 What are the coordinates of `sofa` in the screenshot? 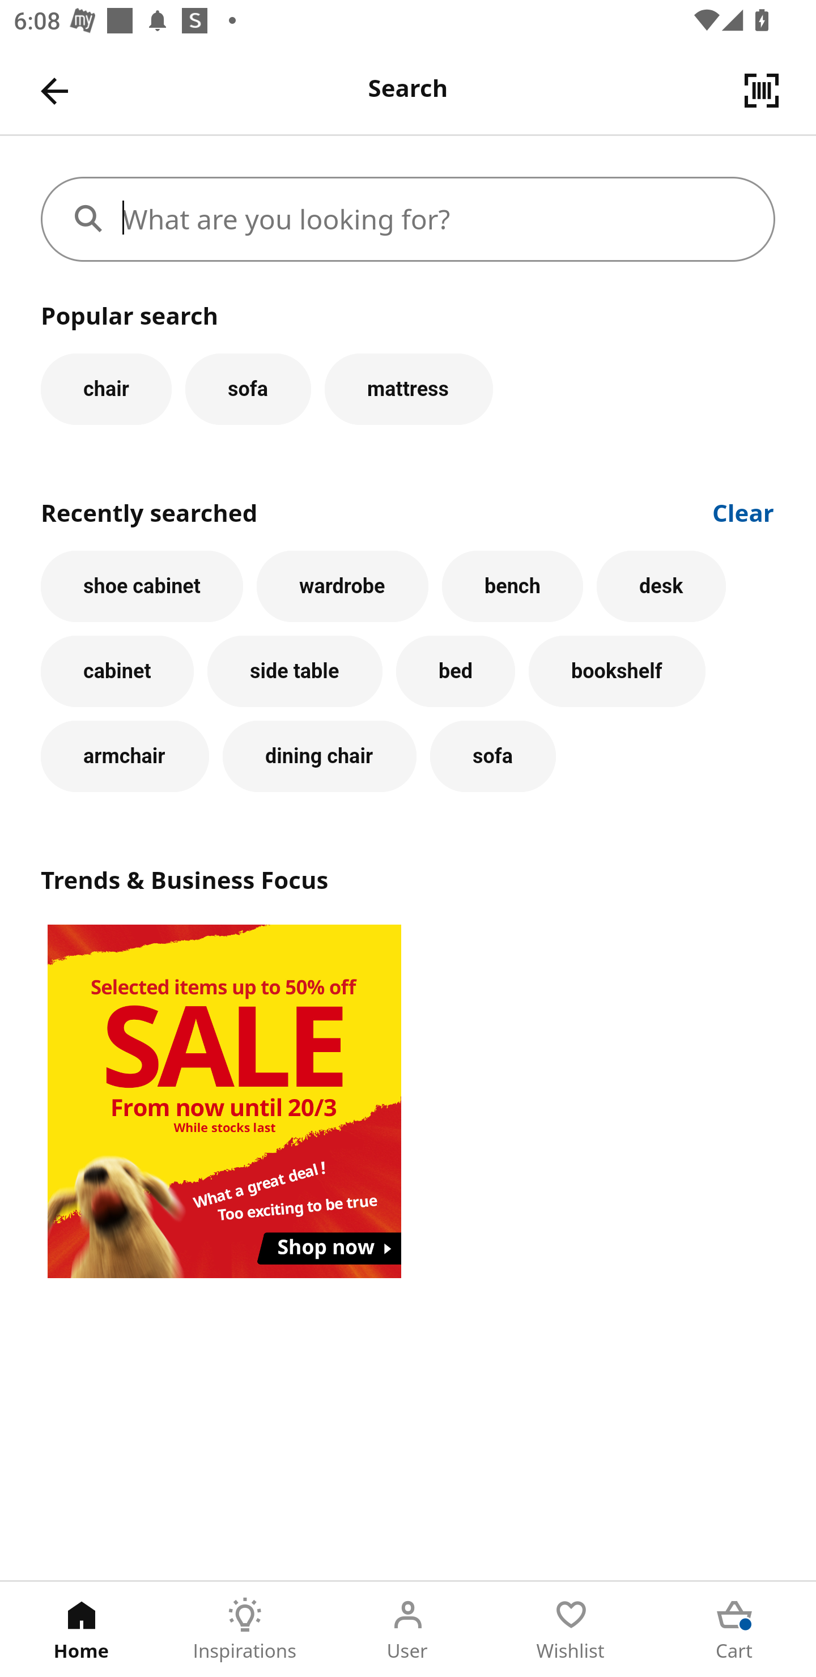 It's located at (248, 389).